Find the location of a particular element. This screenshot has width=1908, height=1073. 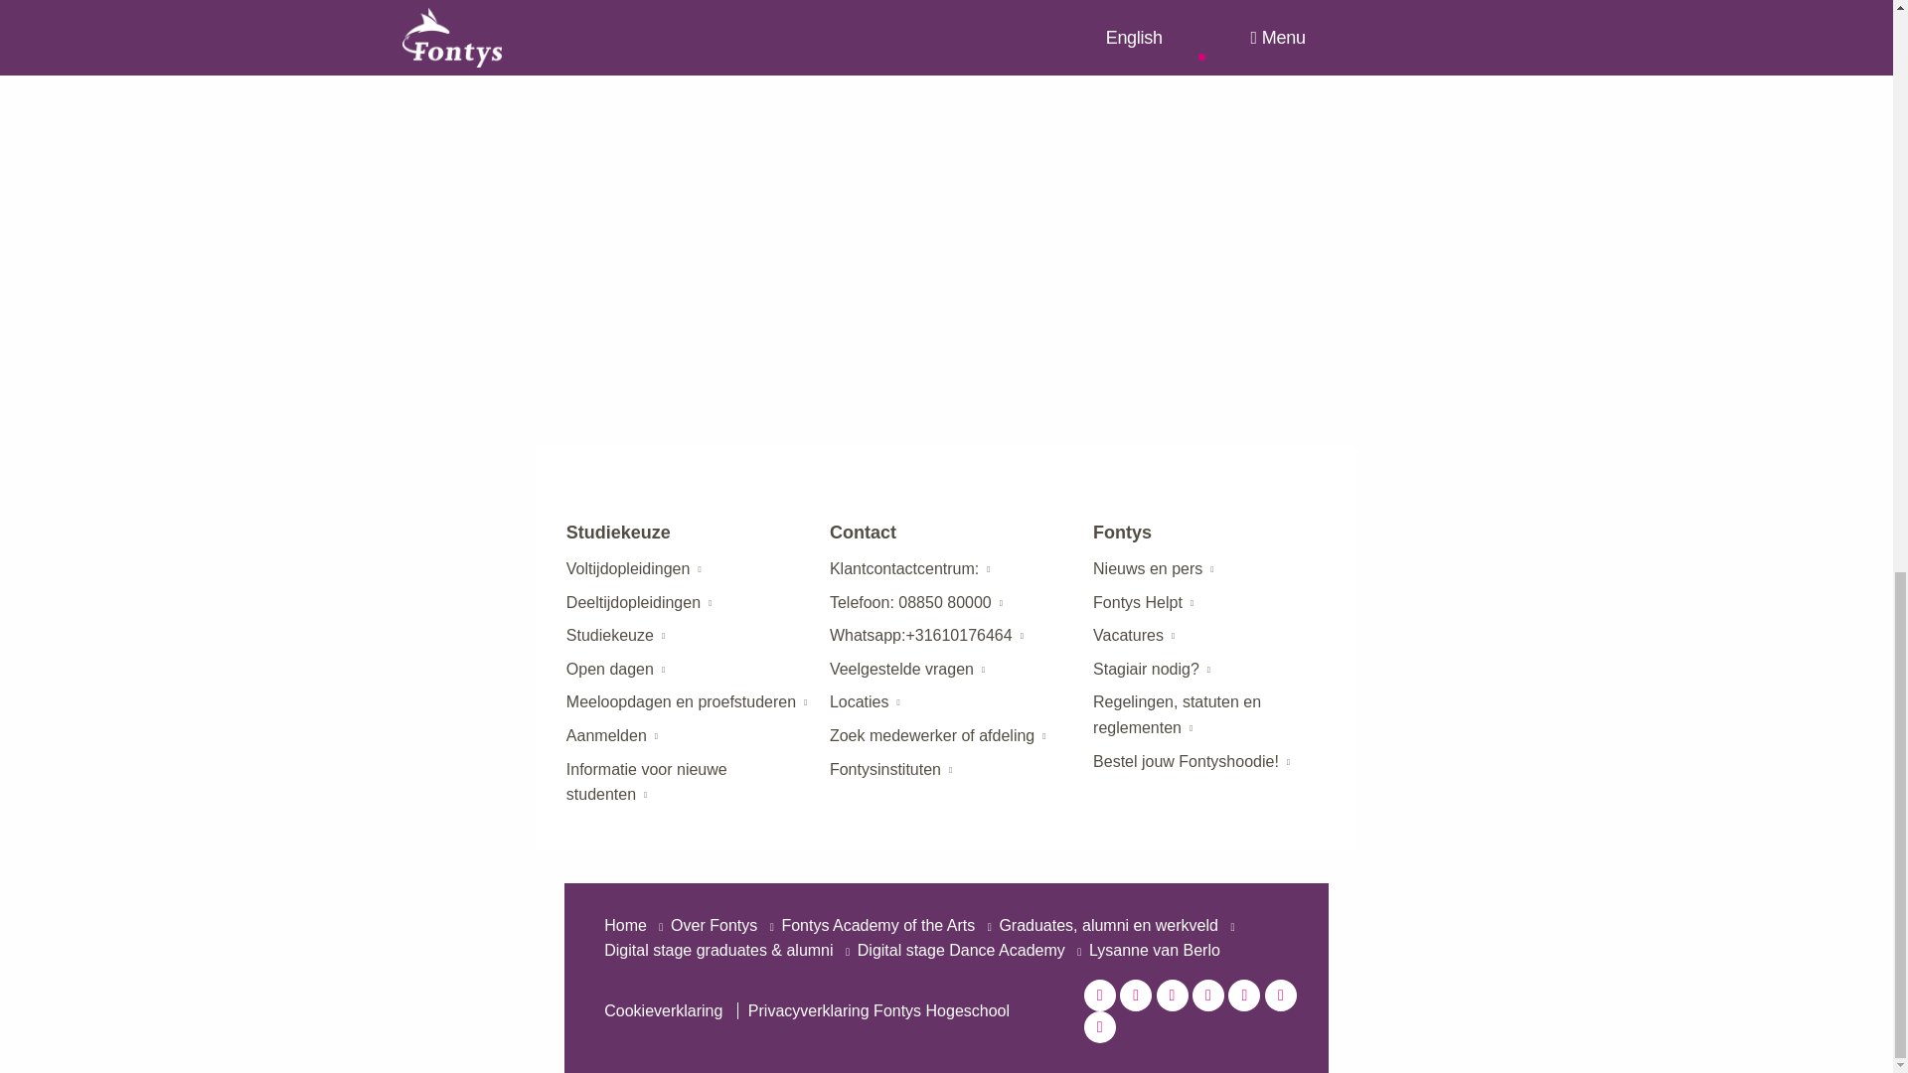

Goede start bij Fontys is located at coordinates (646, 781).